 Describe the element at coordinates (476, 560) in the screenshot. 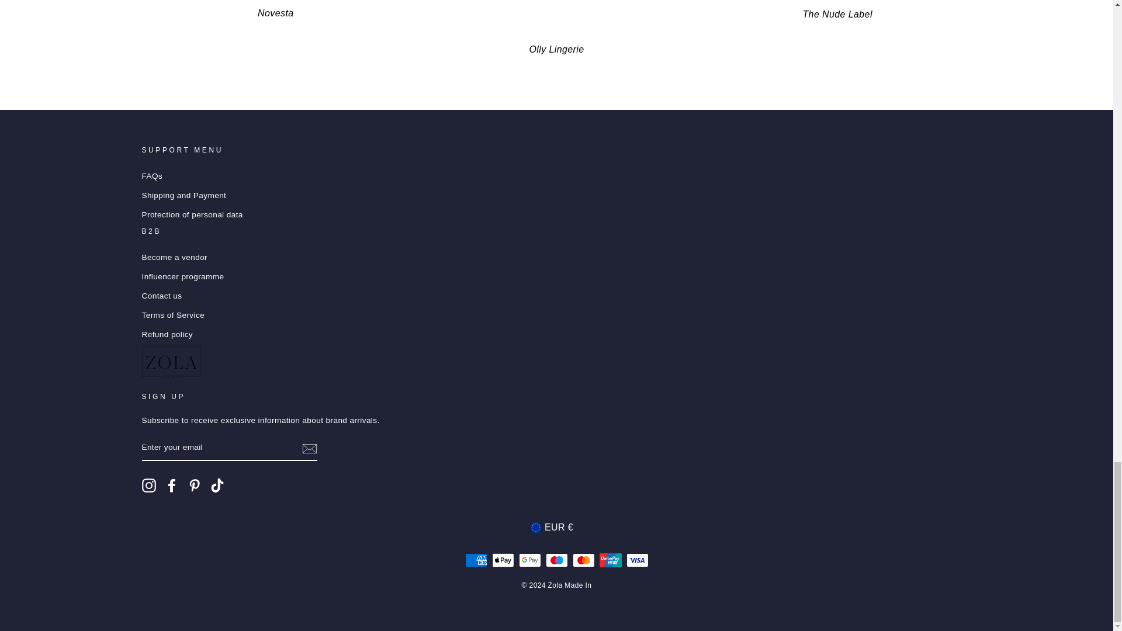

I see `American Express` at that location.